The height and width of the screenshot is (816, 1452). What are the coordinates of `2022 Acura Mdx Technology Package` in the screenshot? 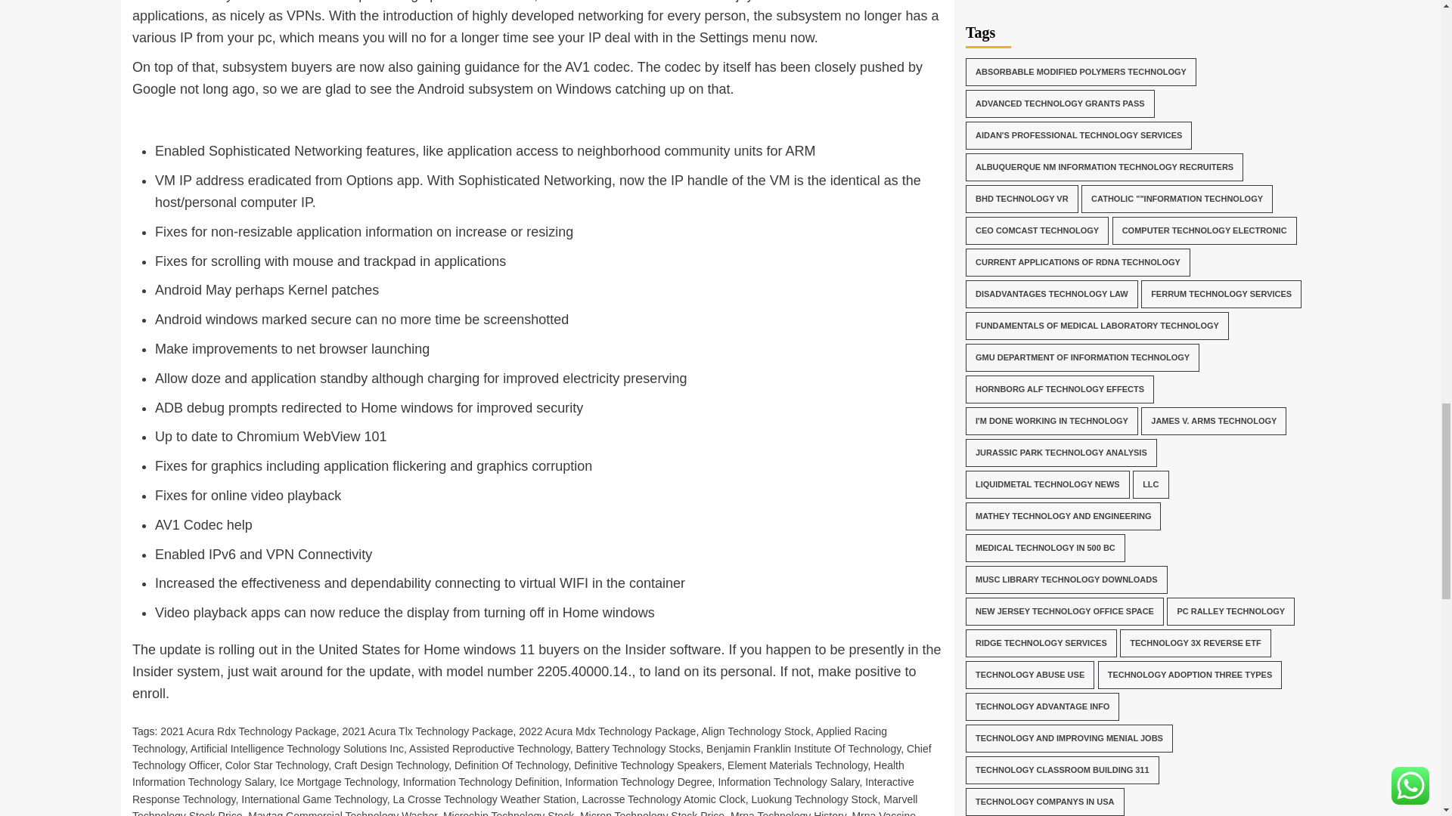 It's located at (607, 731).